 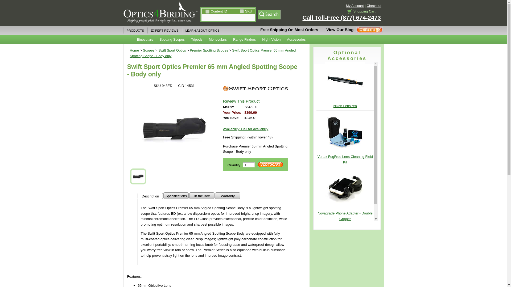 What do you see at coordinates (197, 39) in the screenshot?
I see `Tripods` at bounding box center [197, 39].